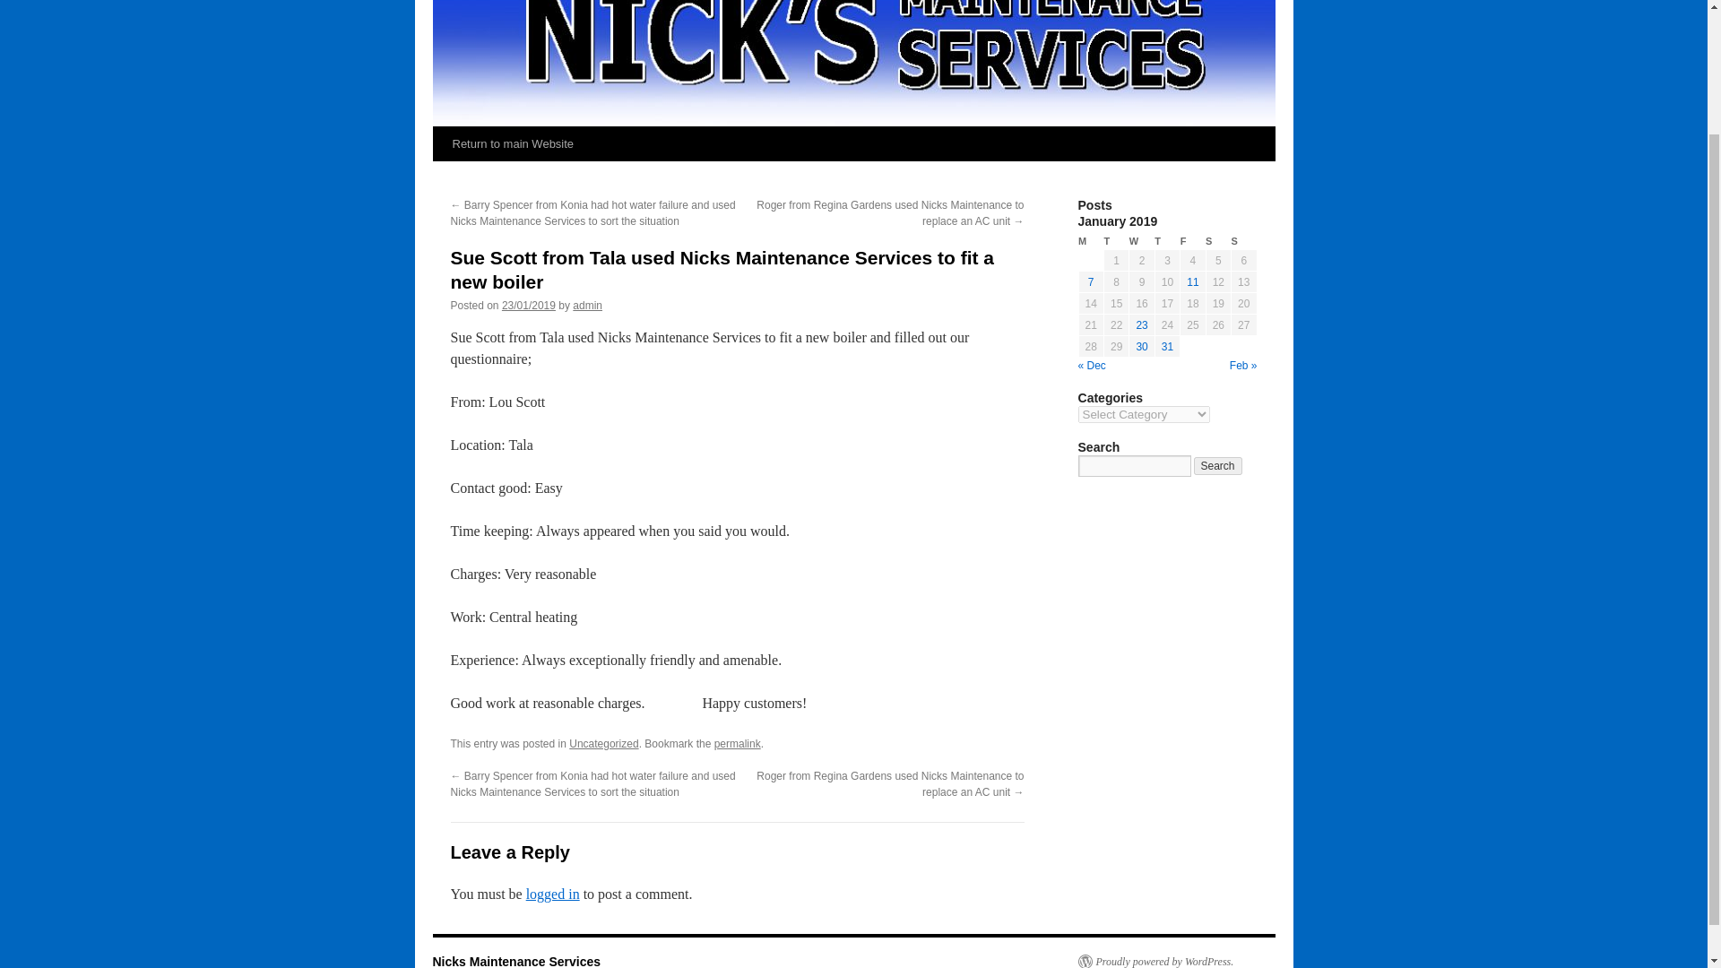 The width and height of the screenshot is (1721, 968). I want to click on permalink, so click(737, 744).